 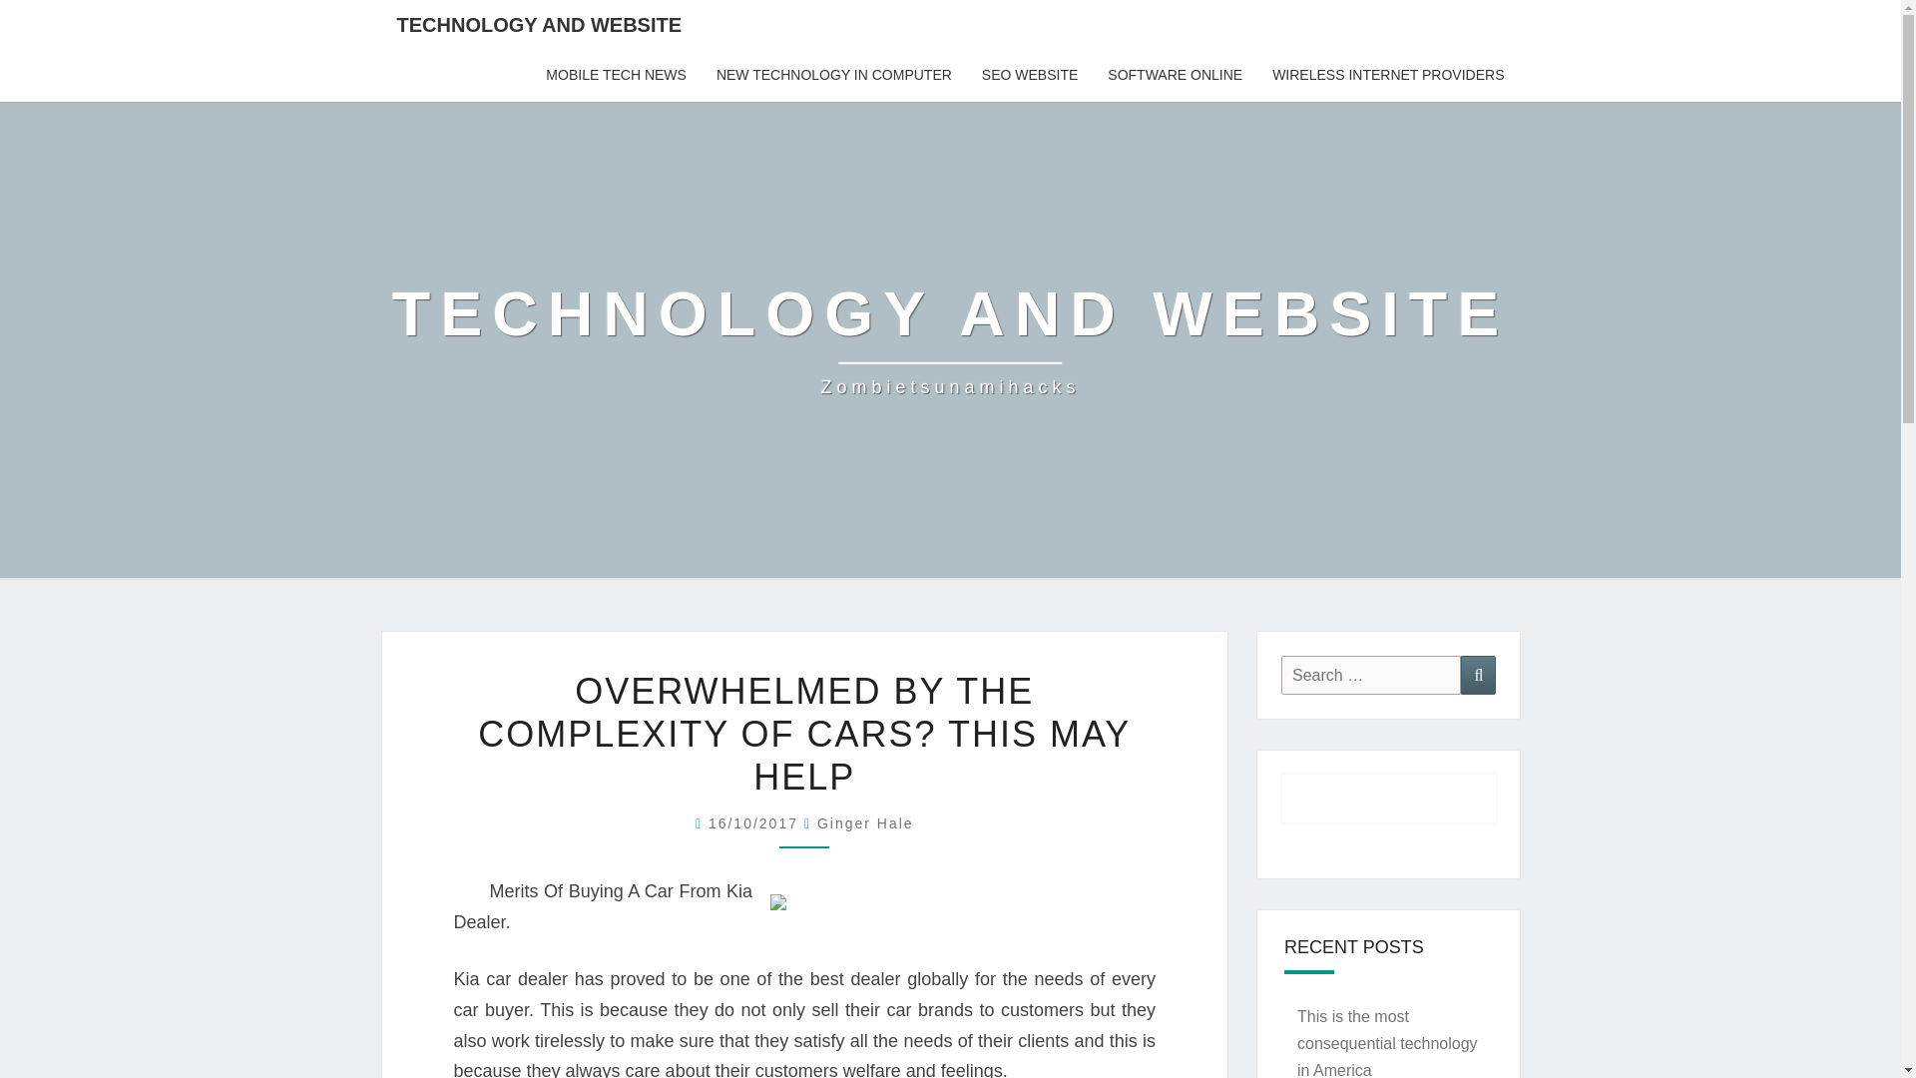 What do you see at coordinates (865, 822) in the screenshot?
I see `View all posts by Ginger Hale` at bounding box center [865, 822].